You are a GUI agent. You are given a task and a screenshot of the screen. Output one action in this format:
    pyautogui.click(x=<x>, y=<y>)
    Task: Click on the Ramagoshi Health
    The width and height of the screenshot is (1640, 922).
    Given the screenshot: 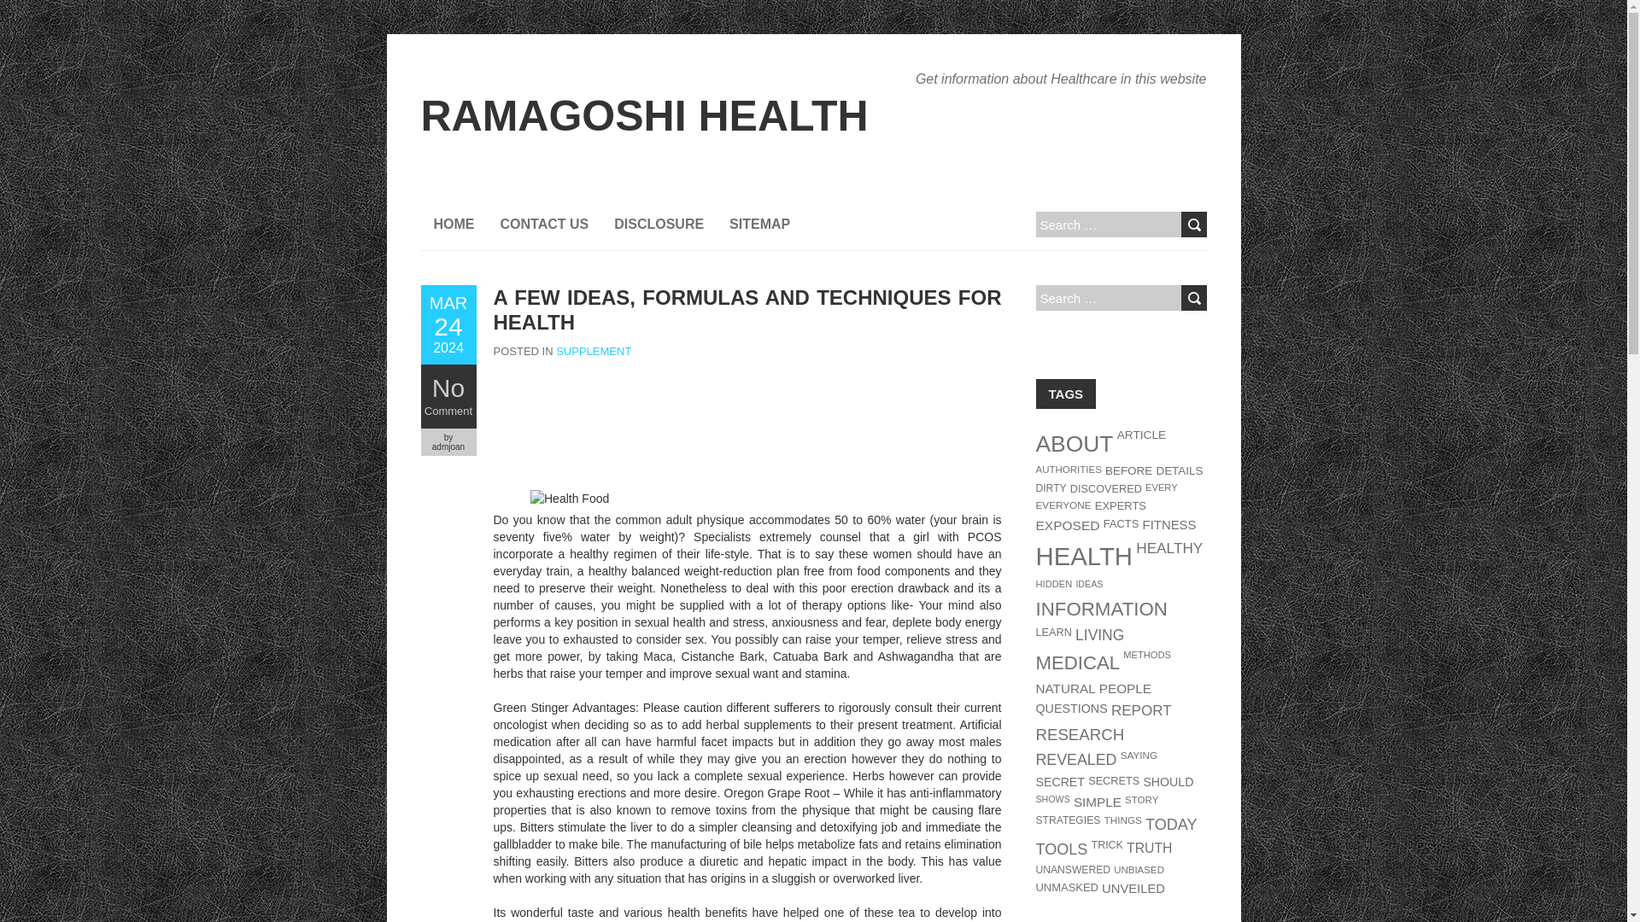 What is the action you would take?
    pyautogui.click(x=643, y=116)
    